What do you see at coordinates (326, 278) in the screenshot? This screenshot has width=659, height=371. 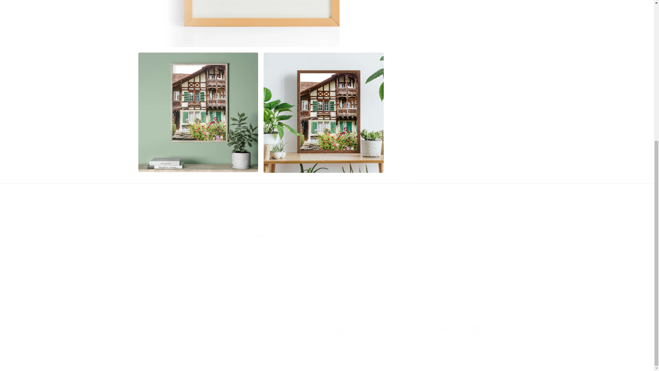 I see `Instagram` at bounding box center [326, 278].